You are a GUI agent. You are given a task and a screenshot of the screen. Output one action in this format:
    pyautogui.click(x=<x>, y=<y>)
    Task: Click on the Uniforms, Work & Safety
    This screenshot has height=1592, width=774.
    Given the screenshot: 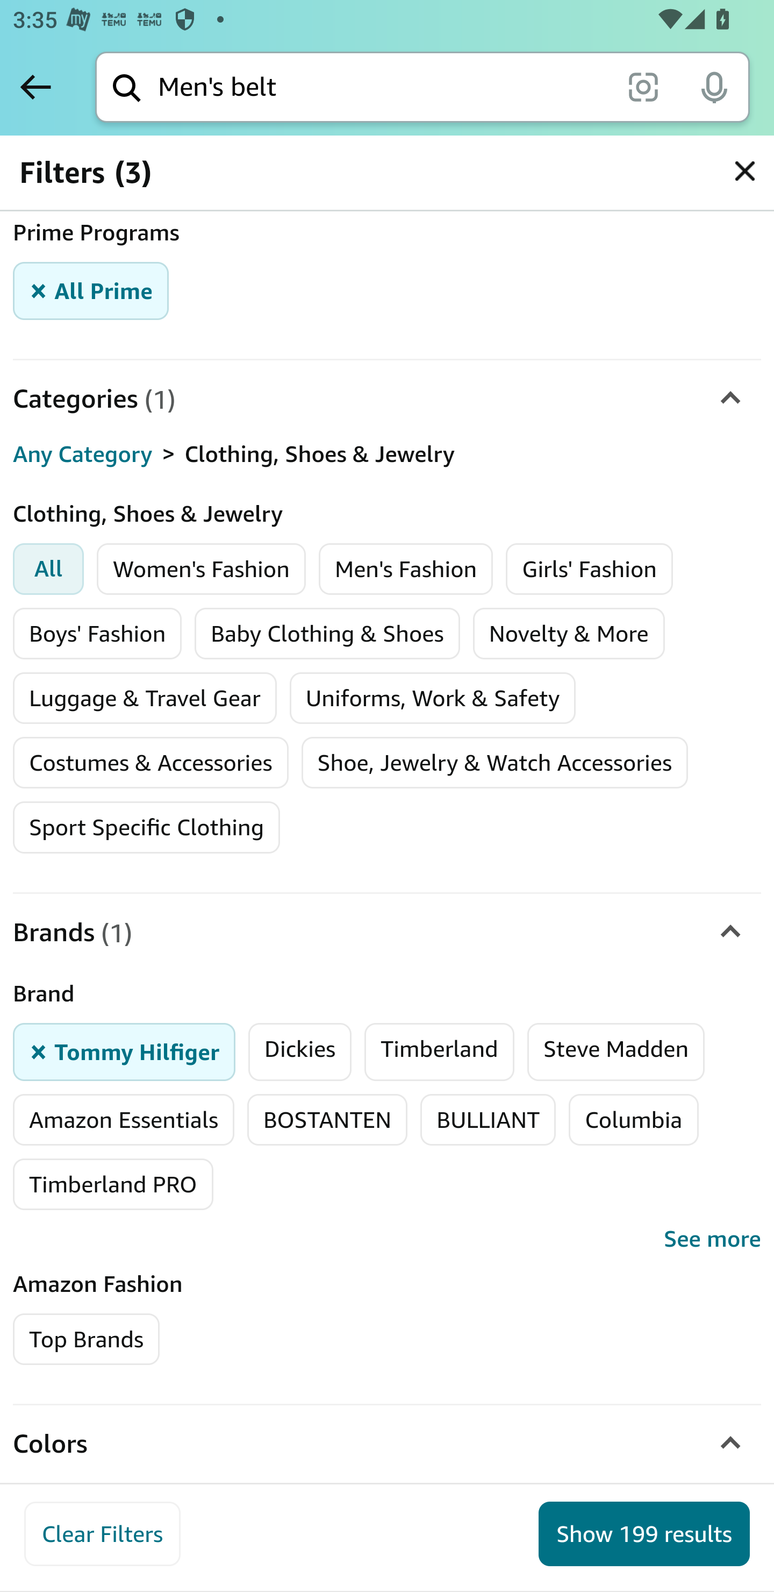 What is the action you would take?
    pyautogui.click(x=433, y=698)
    